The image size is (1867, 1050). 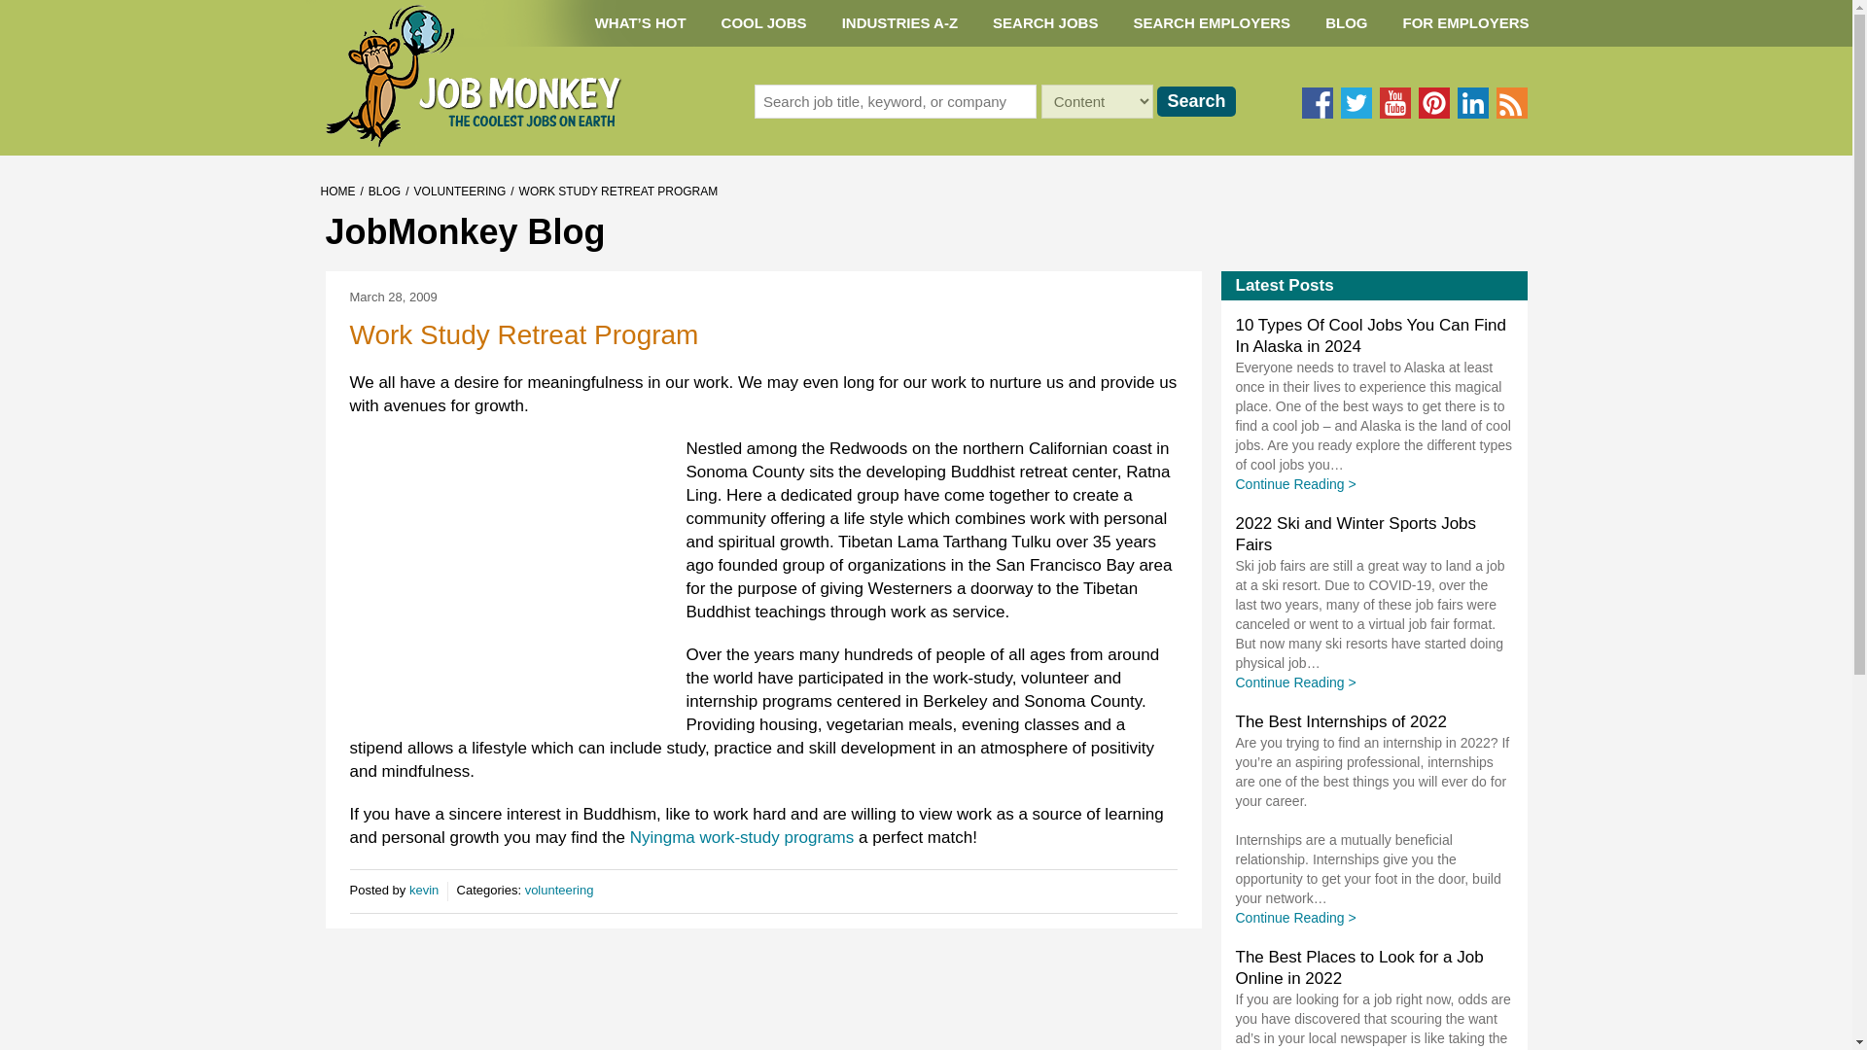 What do you see at coordinates (1511, 103) in the screenshot?
I see `Subscribe to our blog` at bounding box center [1511, 103].